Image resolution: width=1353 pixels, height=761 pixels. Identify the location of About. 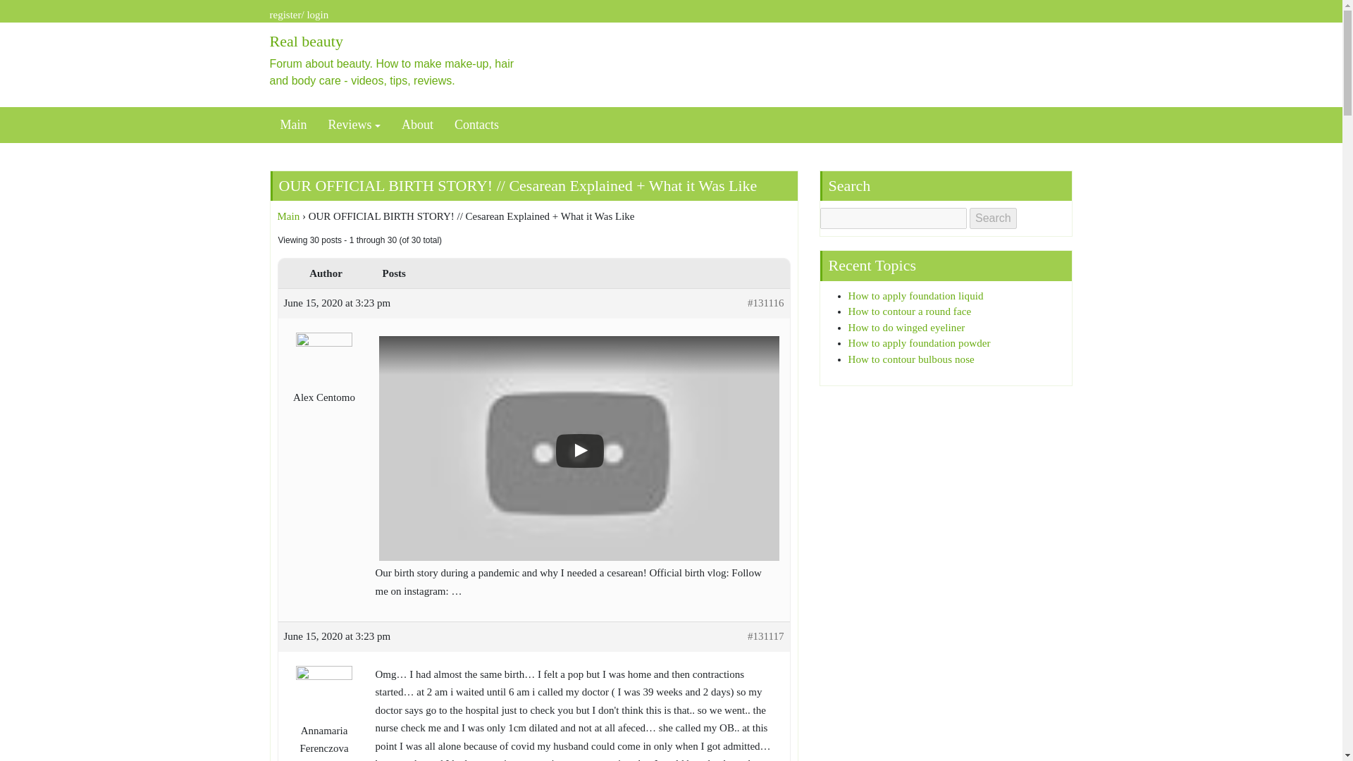
(417, 125).